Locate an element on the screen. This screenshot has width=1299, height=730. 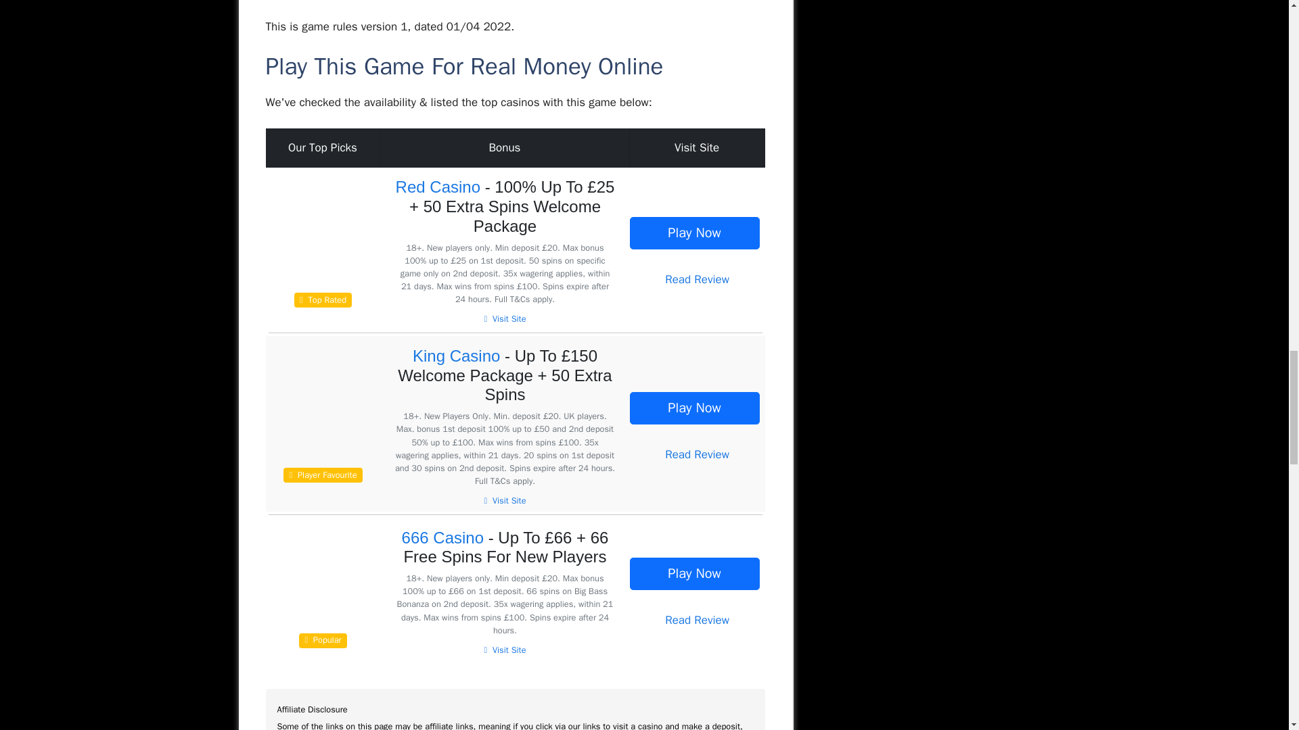
King Casino is located at coordinates (456, 356).